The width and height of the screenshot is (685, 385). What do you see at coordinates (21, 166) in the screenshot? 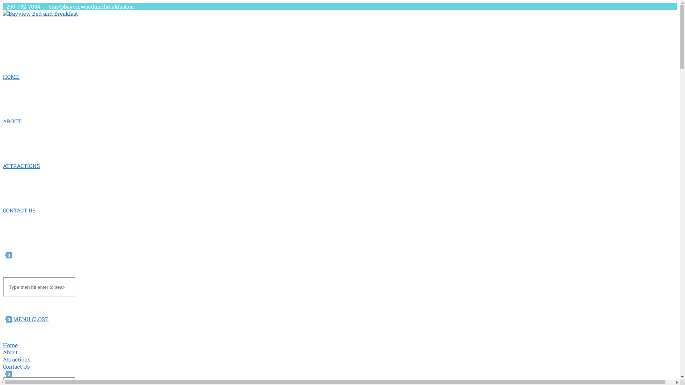
I see `ATTRACTIONS` at bounding box center [21, 166].